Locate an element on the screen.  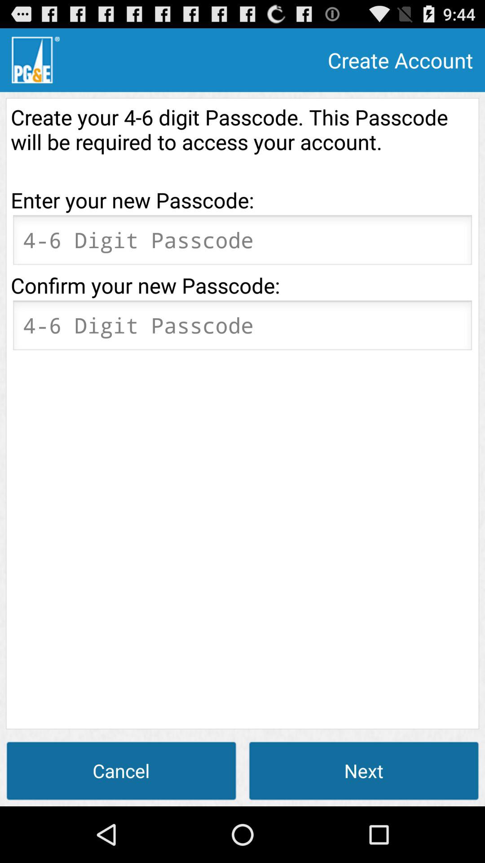
launch the next at the bottom right corner is located at coordinates (364, 770).